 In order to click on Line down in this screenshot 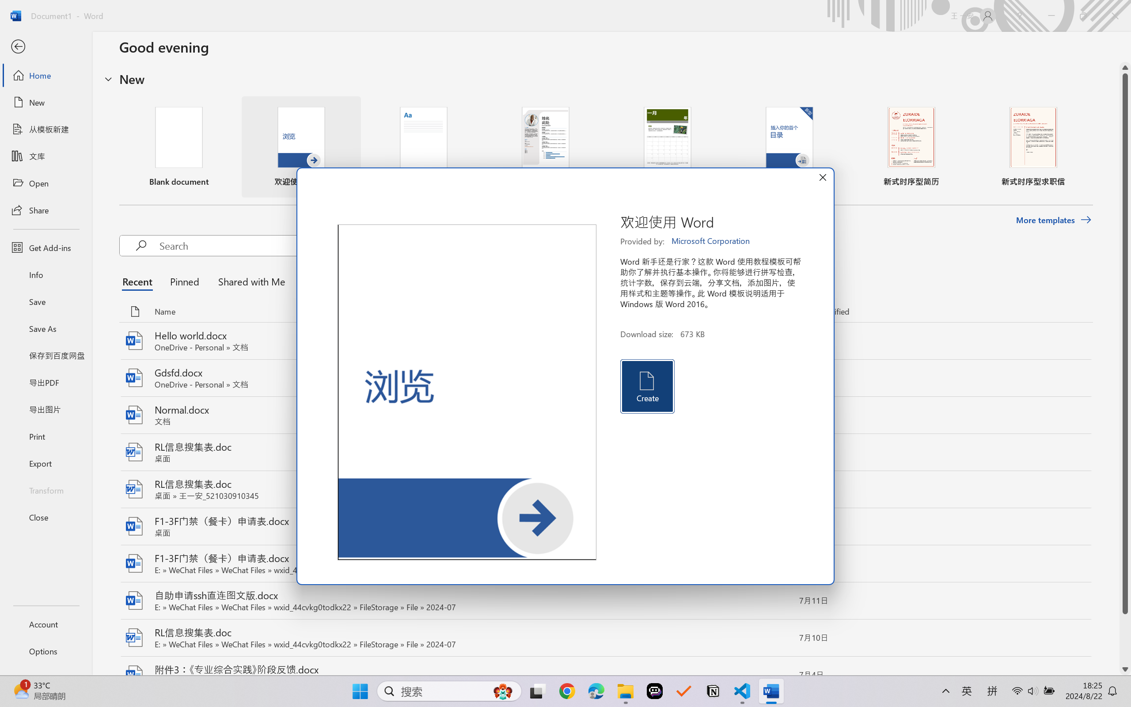, I will do `click(1125, 669)`.